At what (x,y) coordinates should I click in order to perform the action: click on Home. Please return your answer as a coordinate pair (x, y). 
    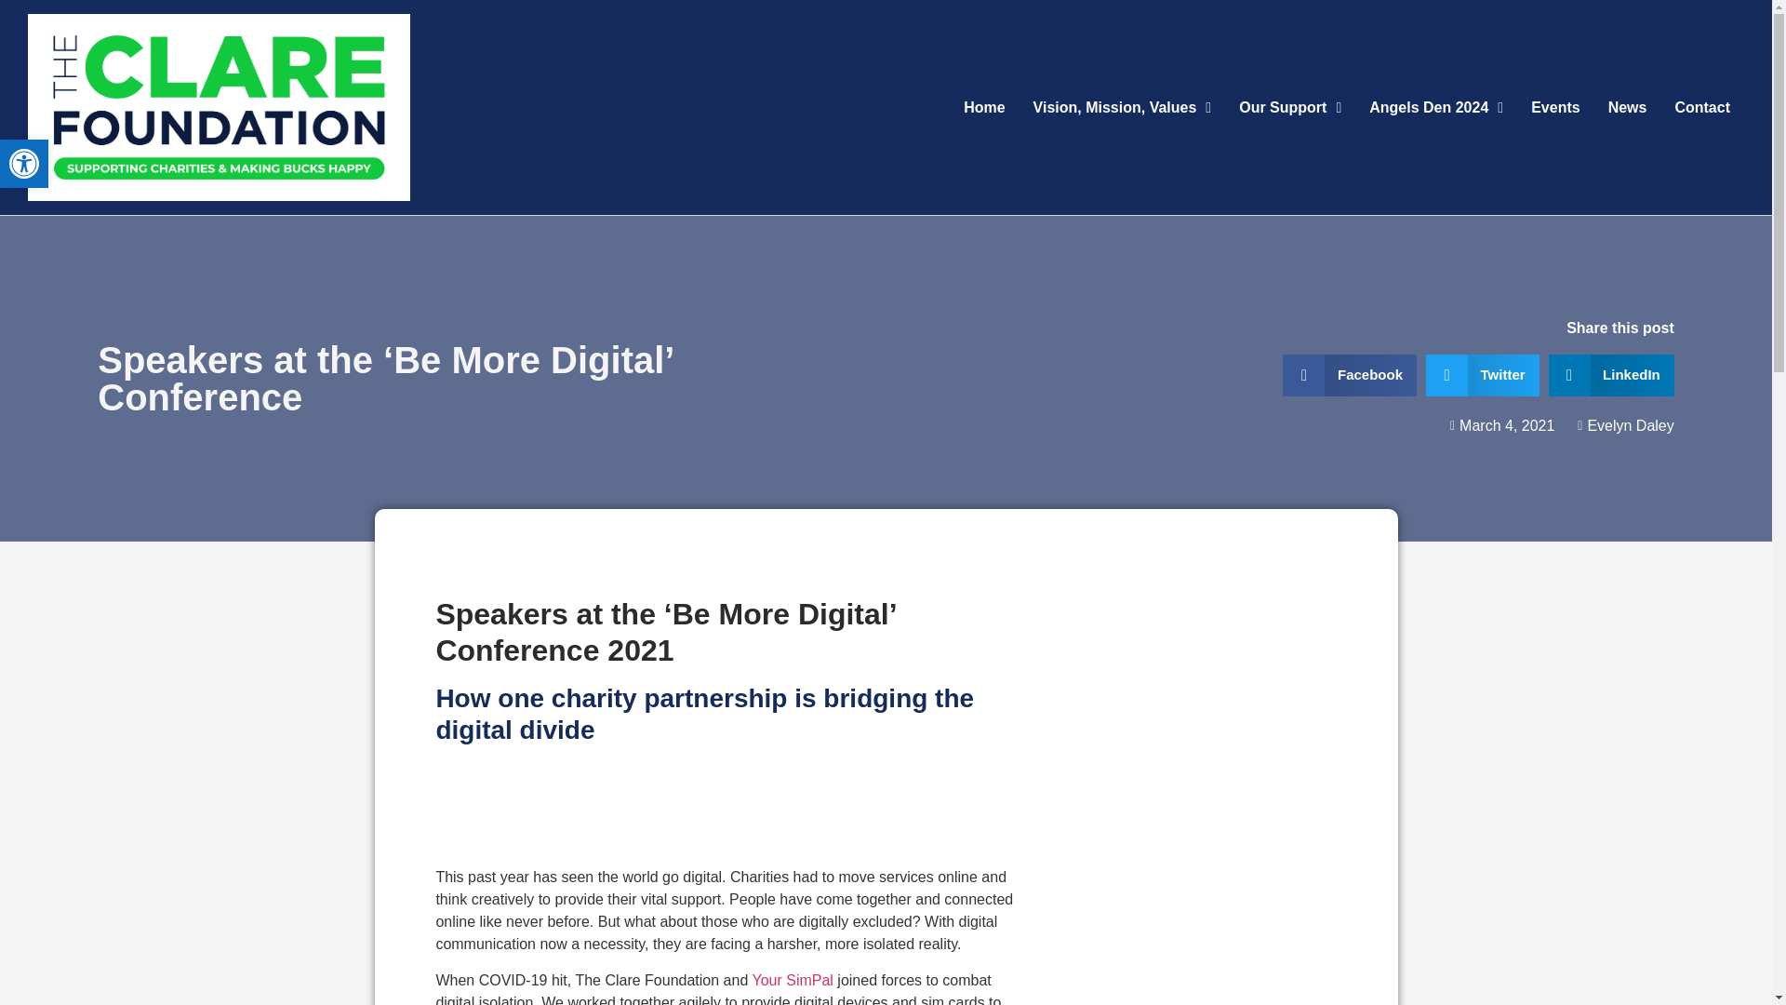
    Looking at the image, I should click on (984, 108).